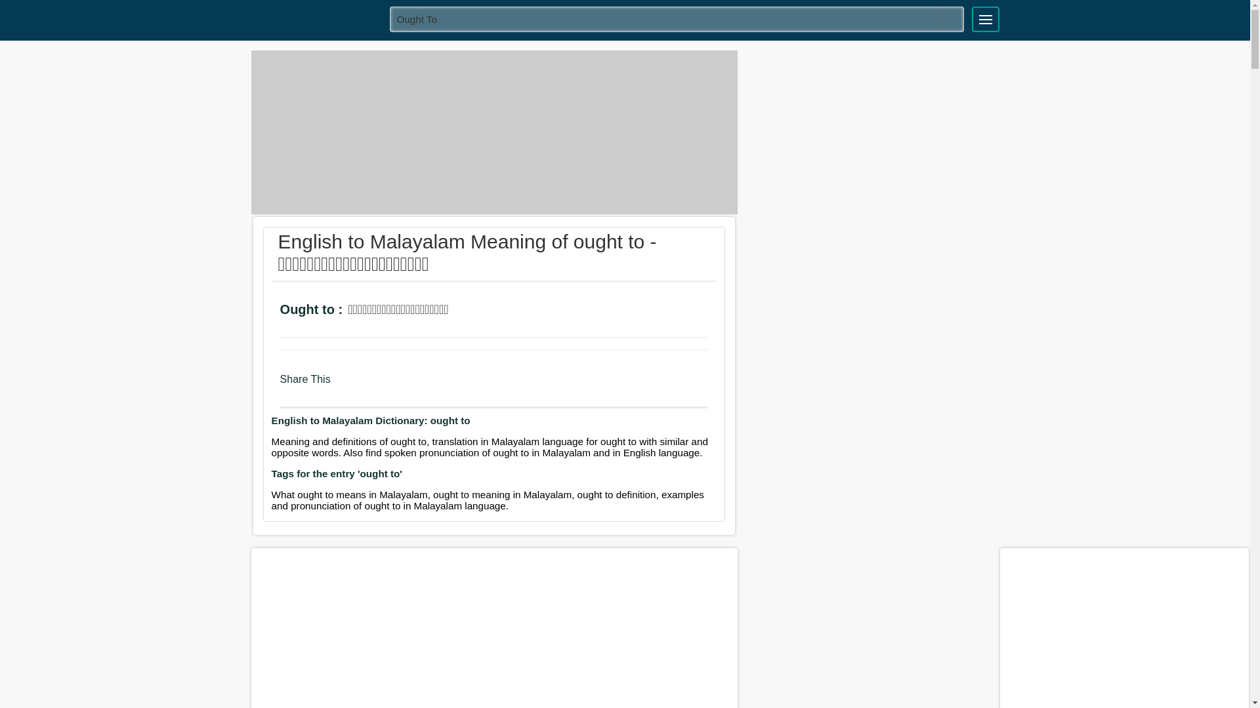  What do you see at coordinates (371, 385) in the screenshot?
I see `Twitter` at bounding box center [371, 385].